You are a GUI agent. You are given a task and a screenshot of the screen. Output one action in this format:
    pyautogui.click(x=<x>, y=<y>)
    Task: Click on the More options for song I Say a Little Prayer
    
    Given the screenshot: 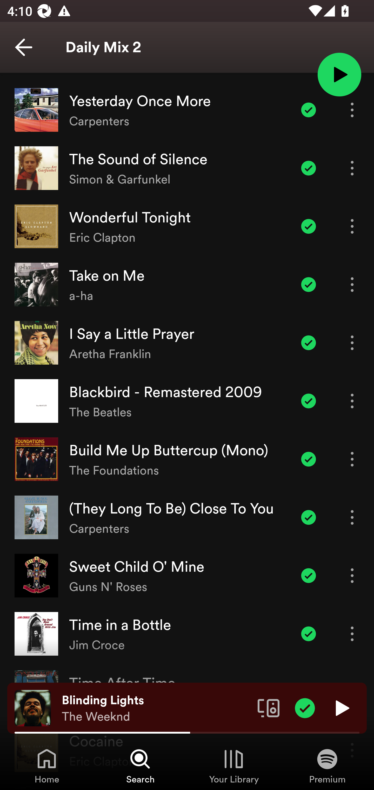 What is the action you would take?
    pyautogui.click(x=352, y=343)
    